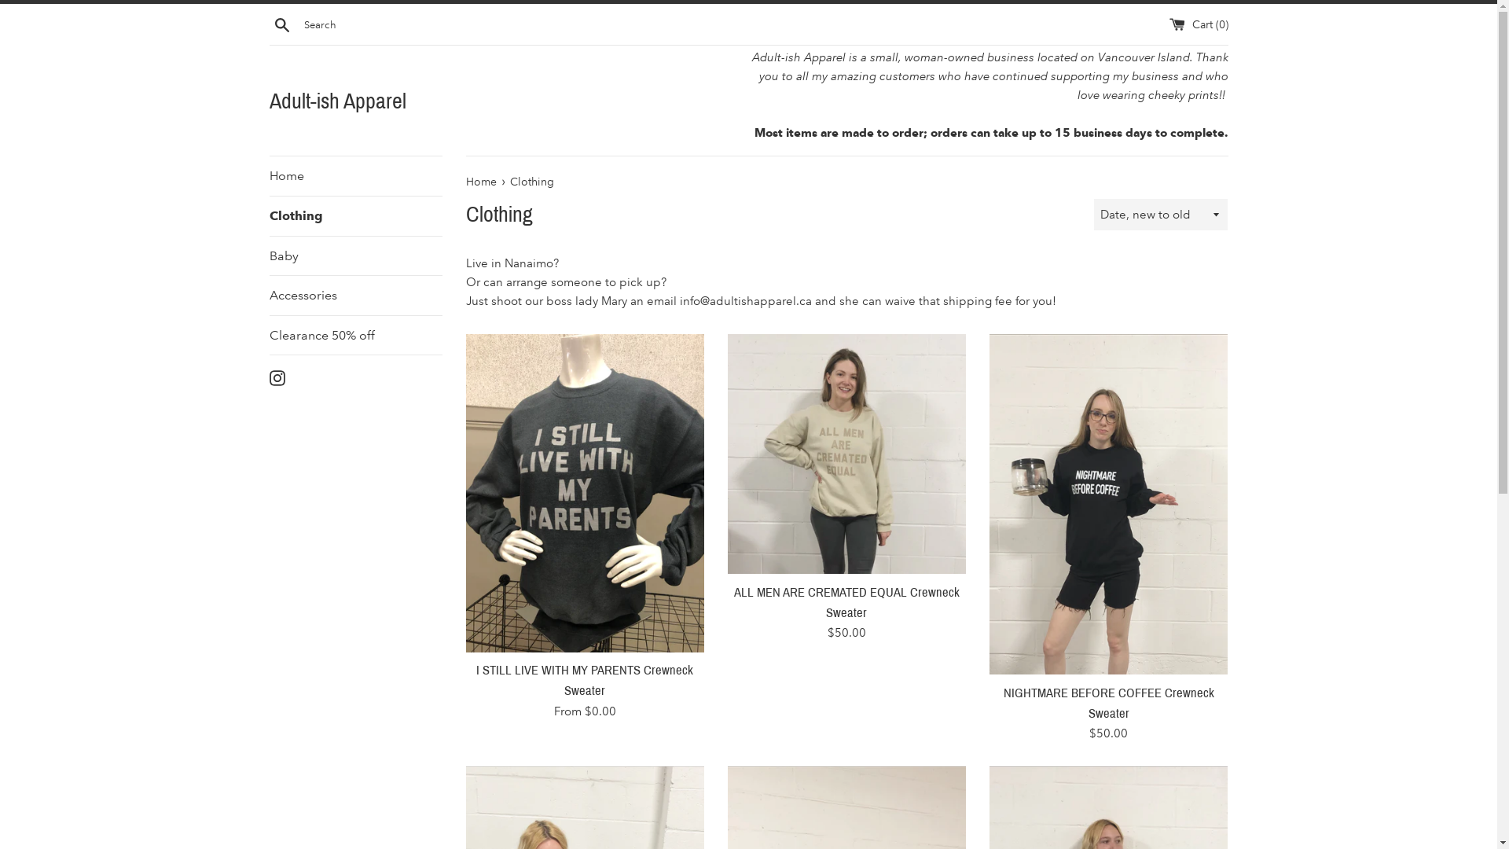 This screenshot has height=849, width=1509. What do you see at coordinates (355, 176) in the screenshot?
I see `Home` at bounding box center [355, 176].